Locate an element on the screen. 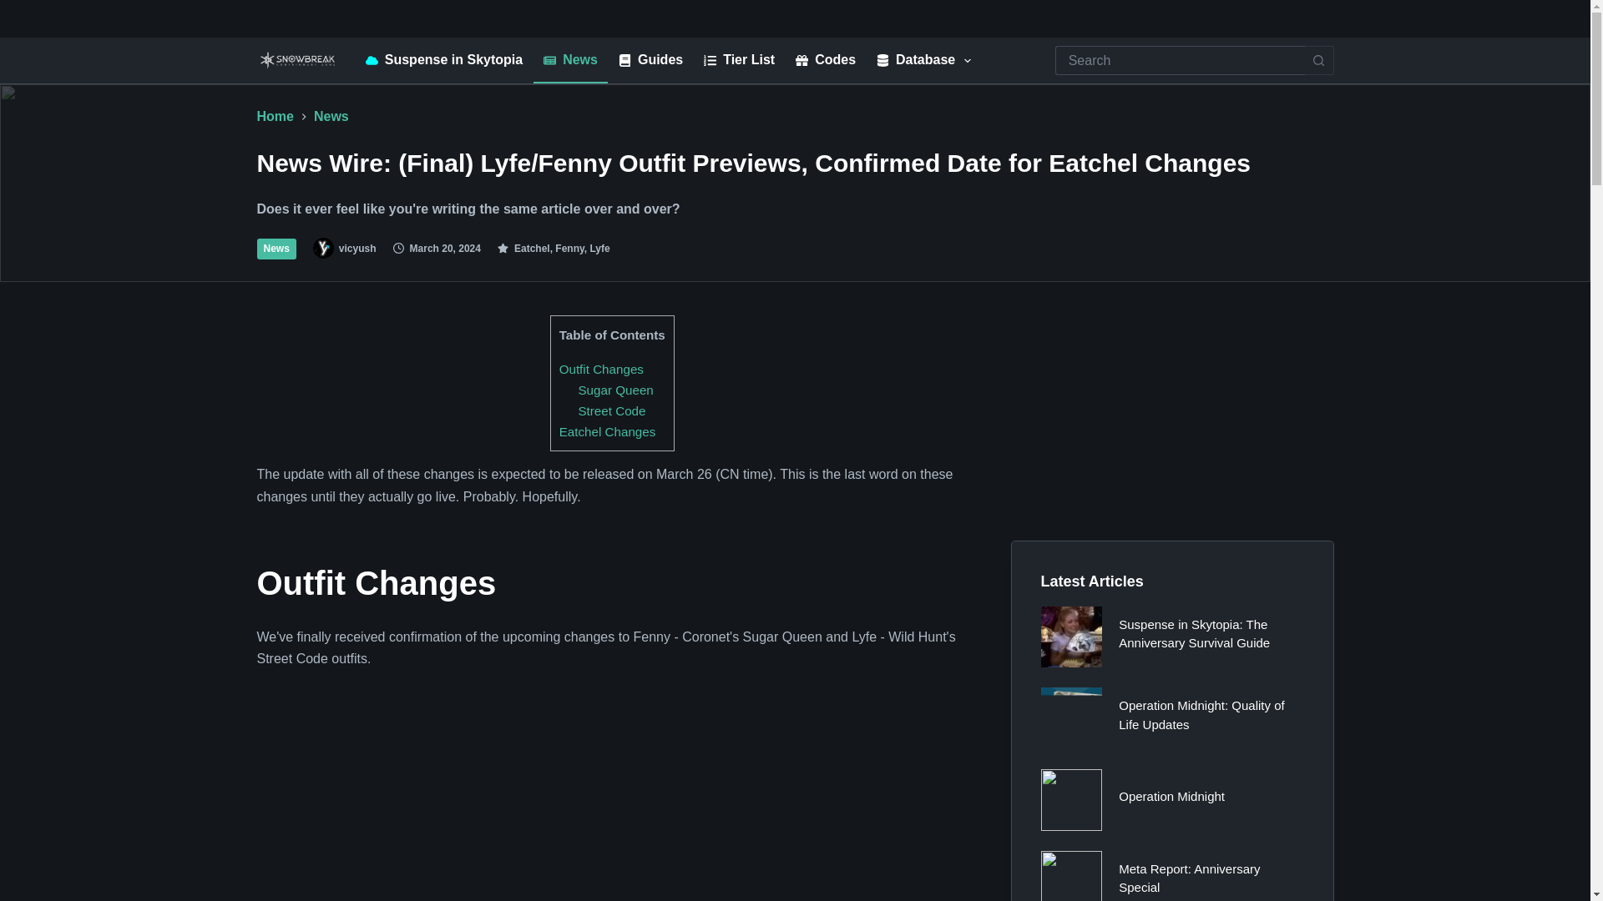  Sugar Queen is located at coordinates (614, 390).